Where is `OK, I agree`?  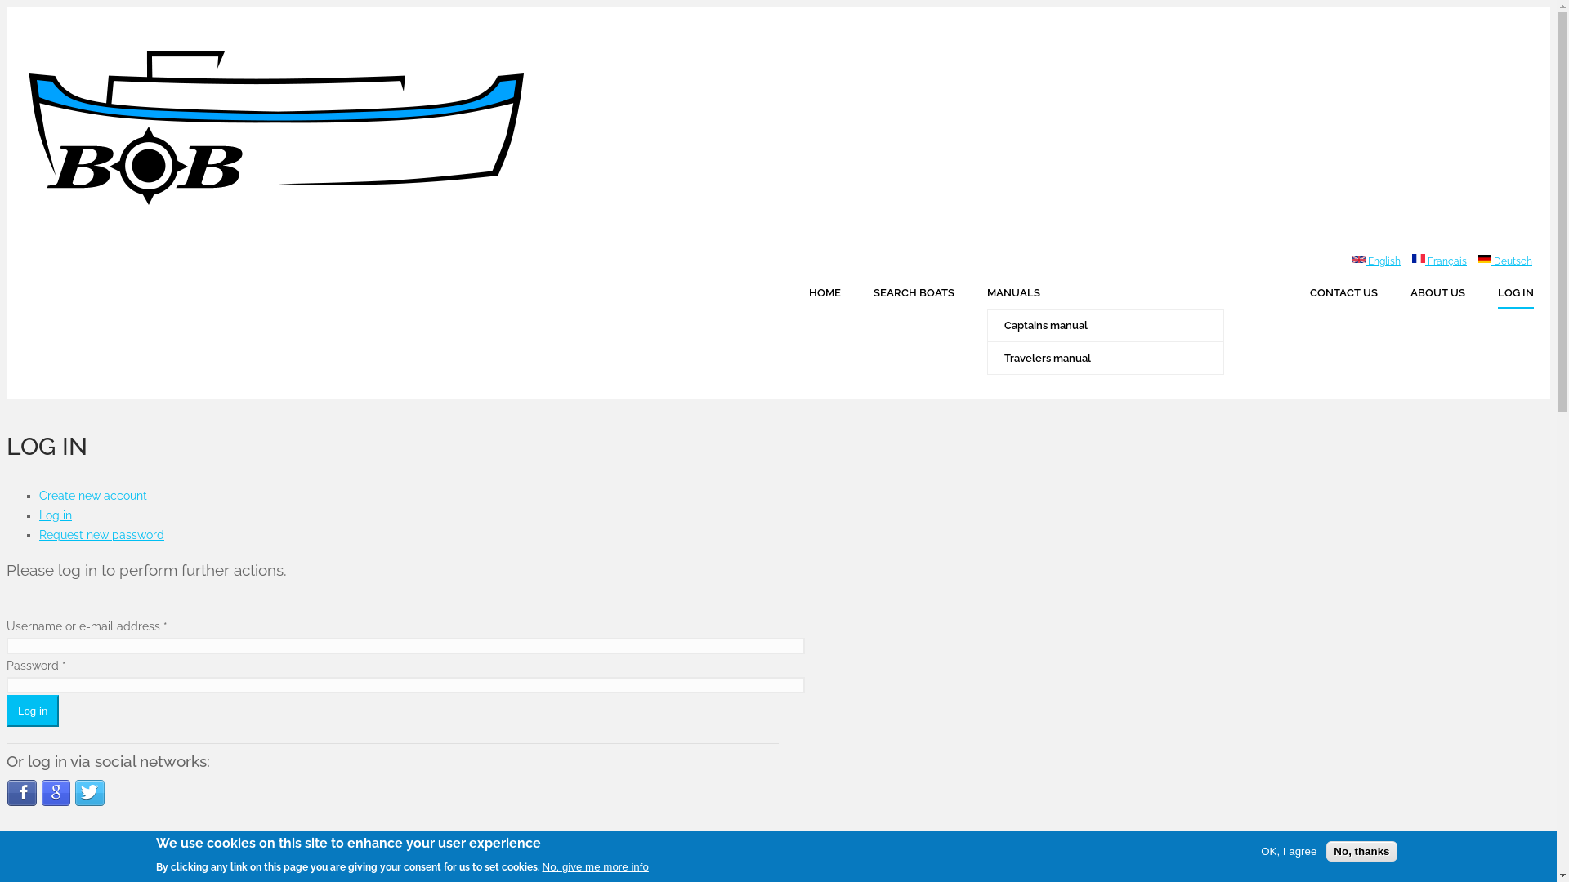
OK, I agree is located at coordinates (1289, 851).